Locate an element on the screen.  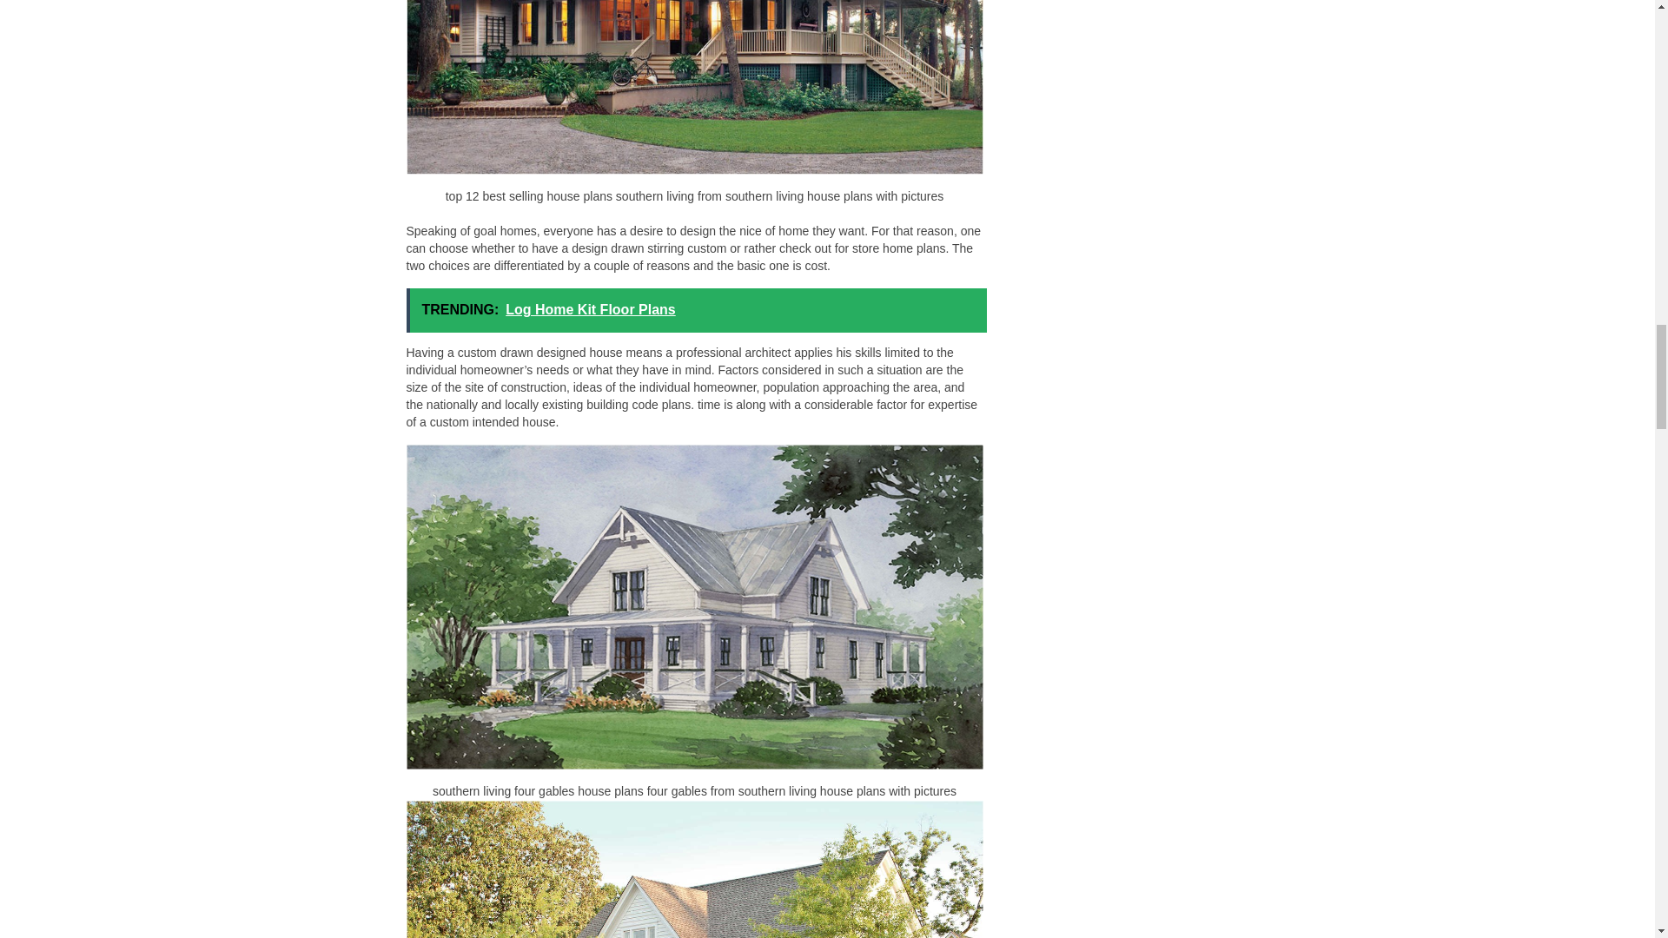
TRENDING:  Log Home Kit Floor Plans is located at coordinates (697, 310).